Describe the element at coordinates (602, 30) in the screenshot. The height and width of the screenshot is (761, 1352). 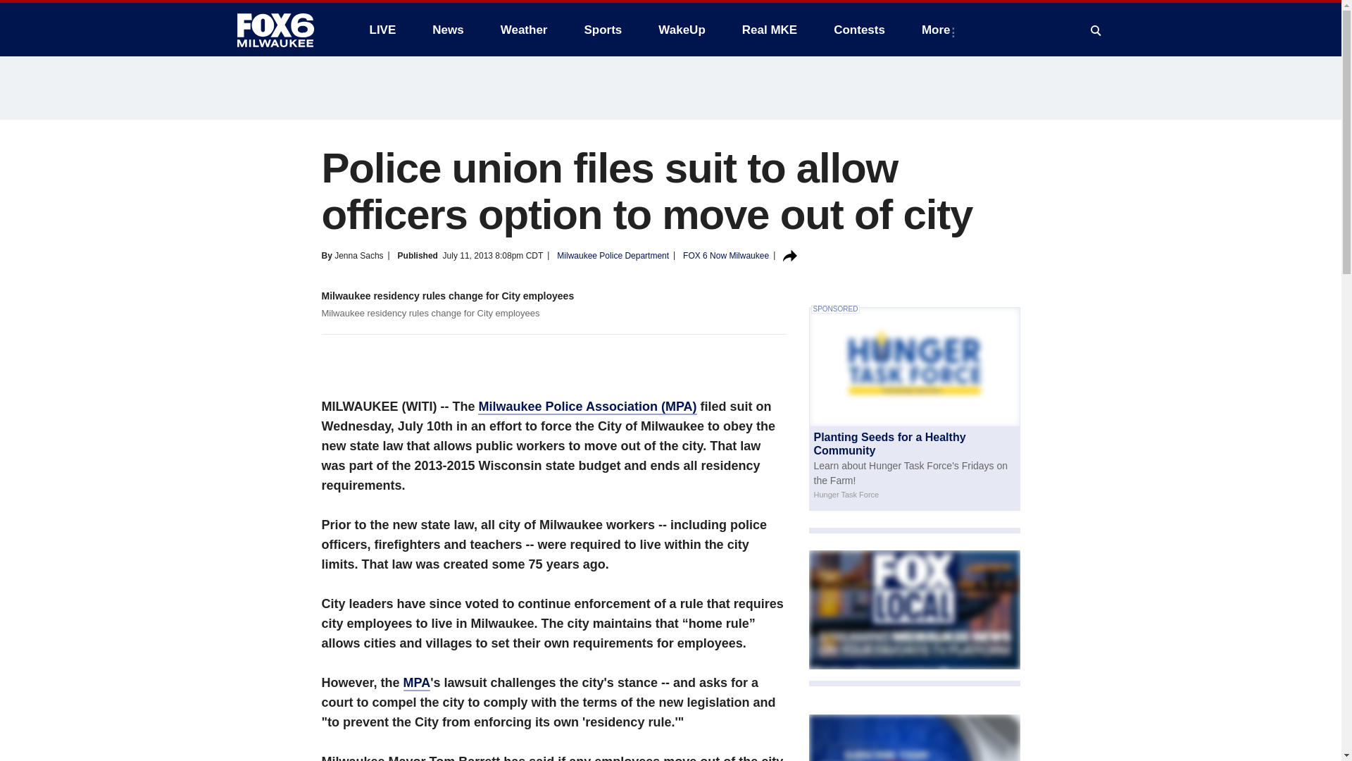
I see `Sports` at that location.